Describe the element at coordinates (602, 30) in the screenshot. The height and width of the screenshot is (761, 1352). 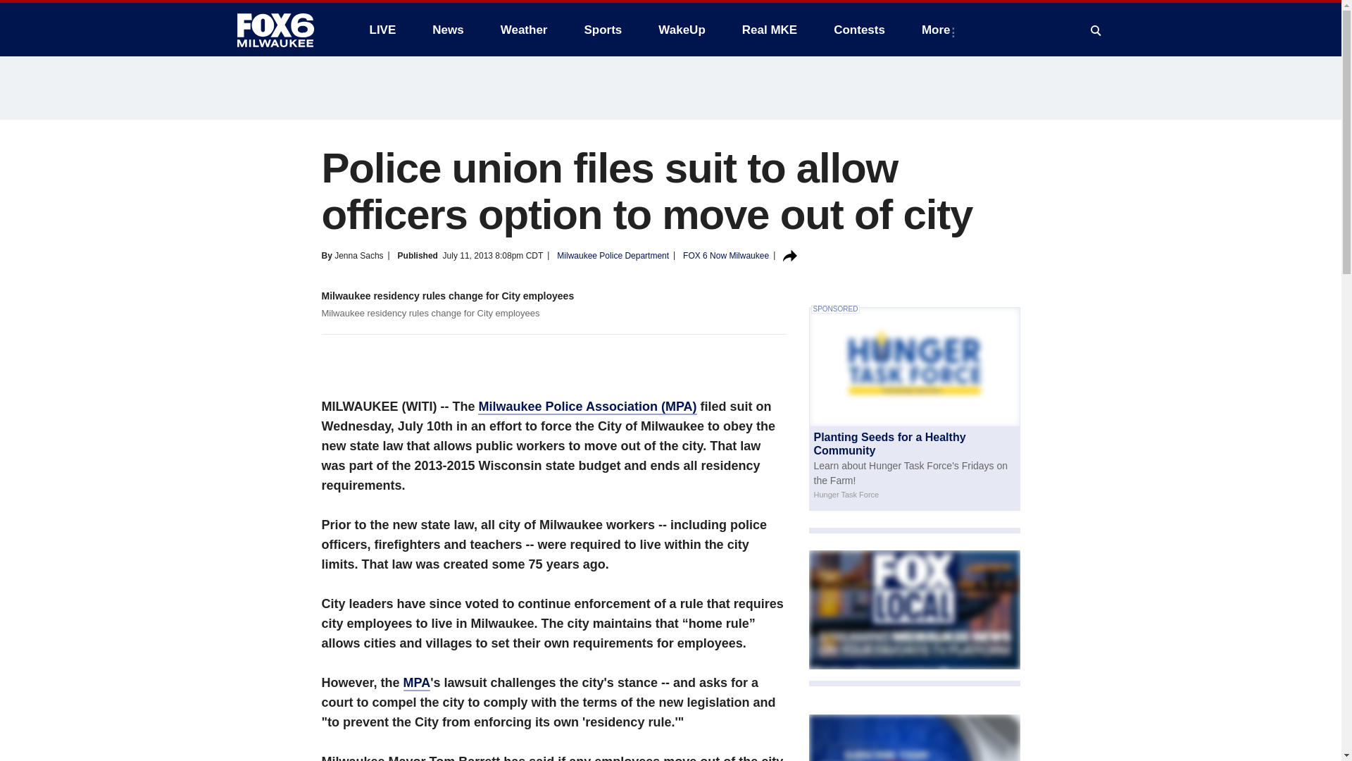
I see `Sports` at that location.